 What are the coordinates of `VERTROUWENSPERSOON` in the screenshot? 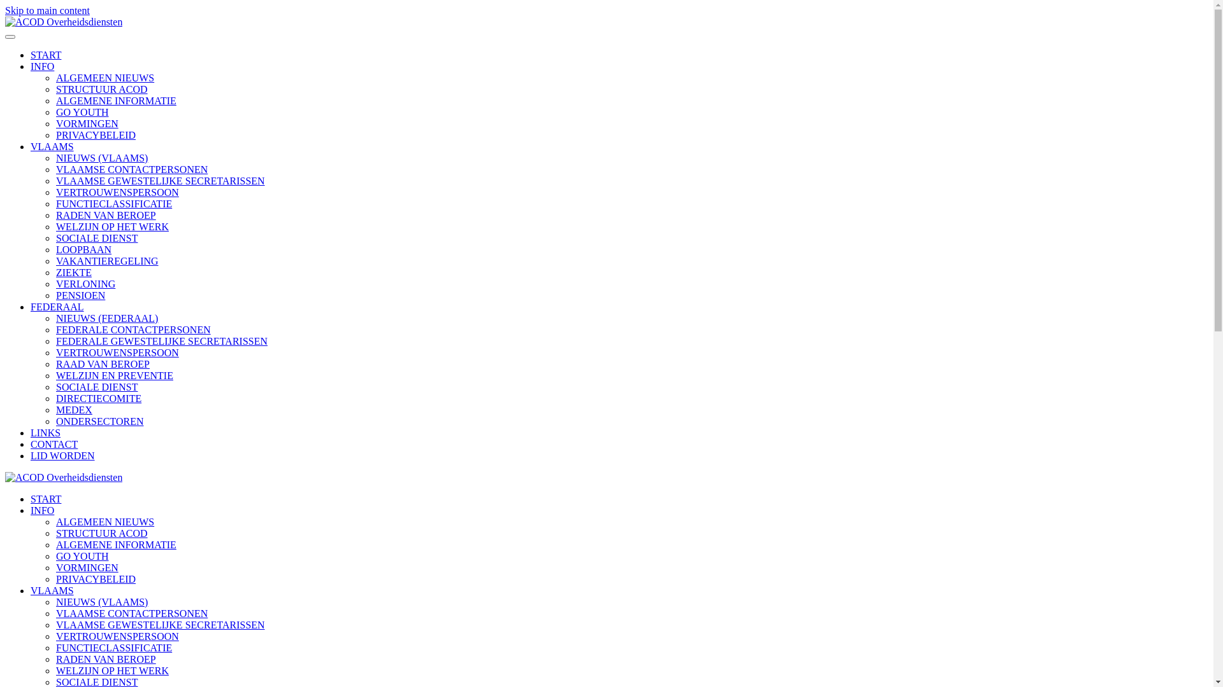 It's located at (117, 636).